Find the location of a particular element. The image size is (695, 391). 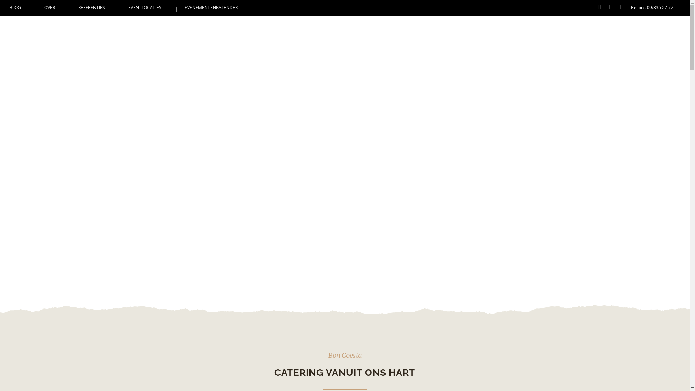

SINT-MAURUS-HOEVE is located at coordinates (493, 29).